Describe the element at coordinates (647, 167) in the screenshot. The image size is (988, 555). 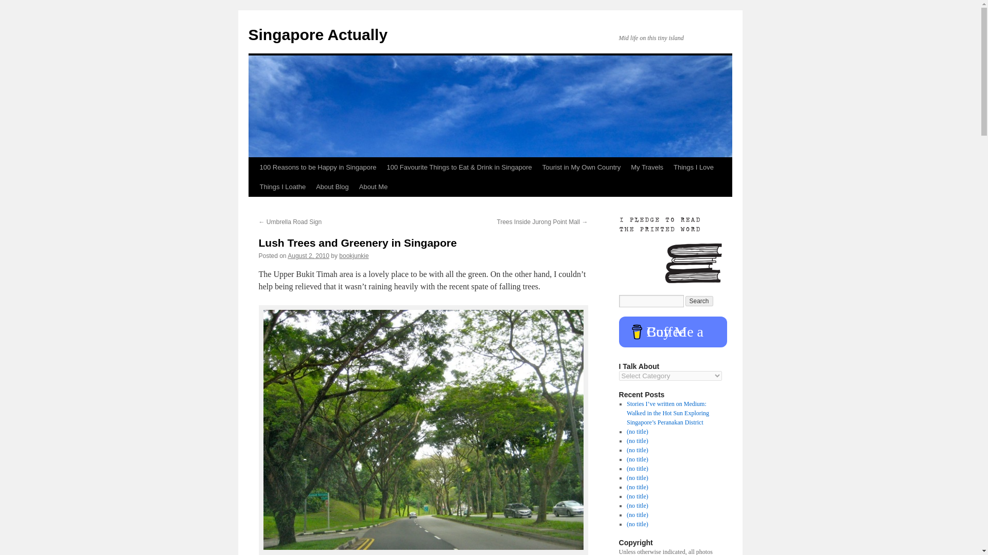
I see `My Travels` at that location.